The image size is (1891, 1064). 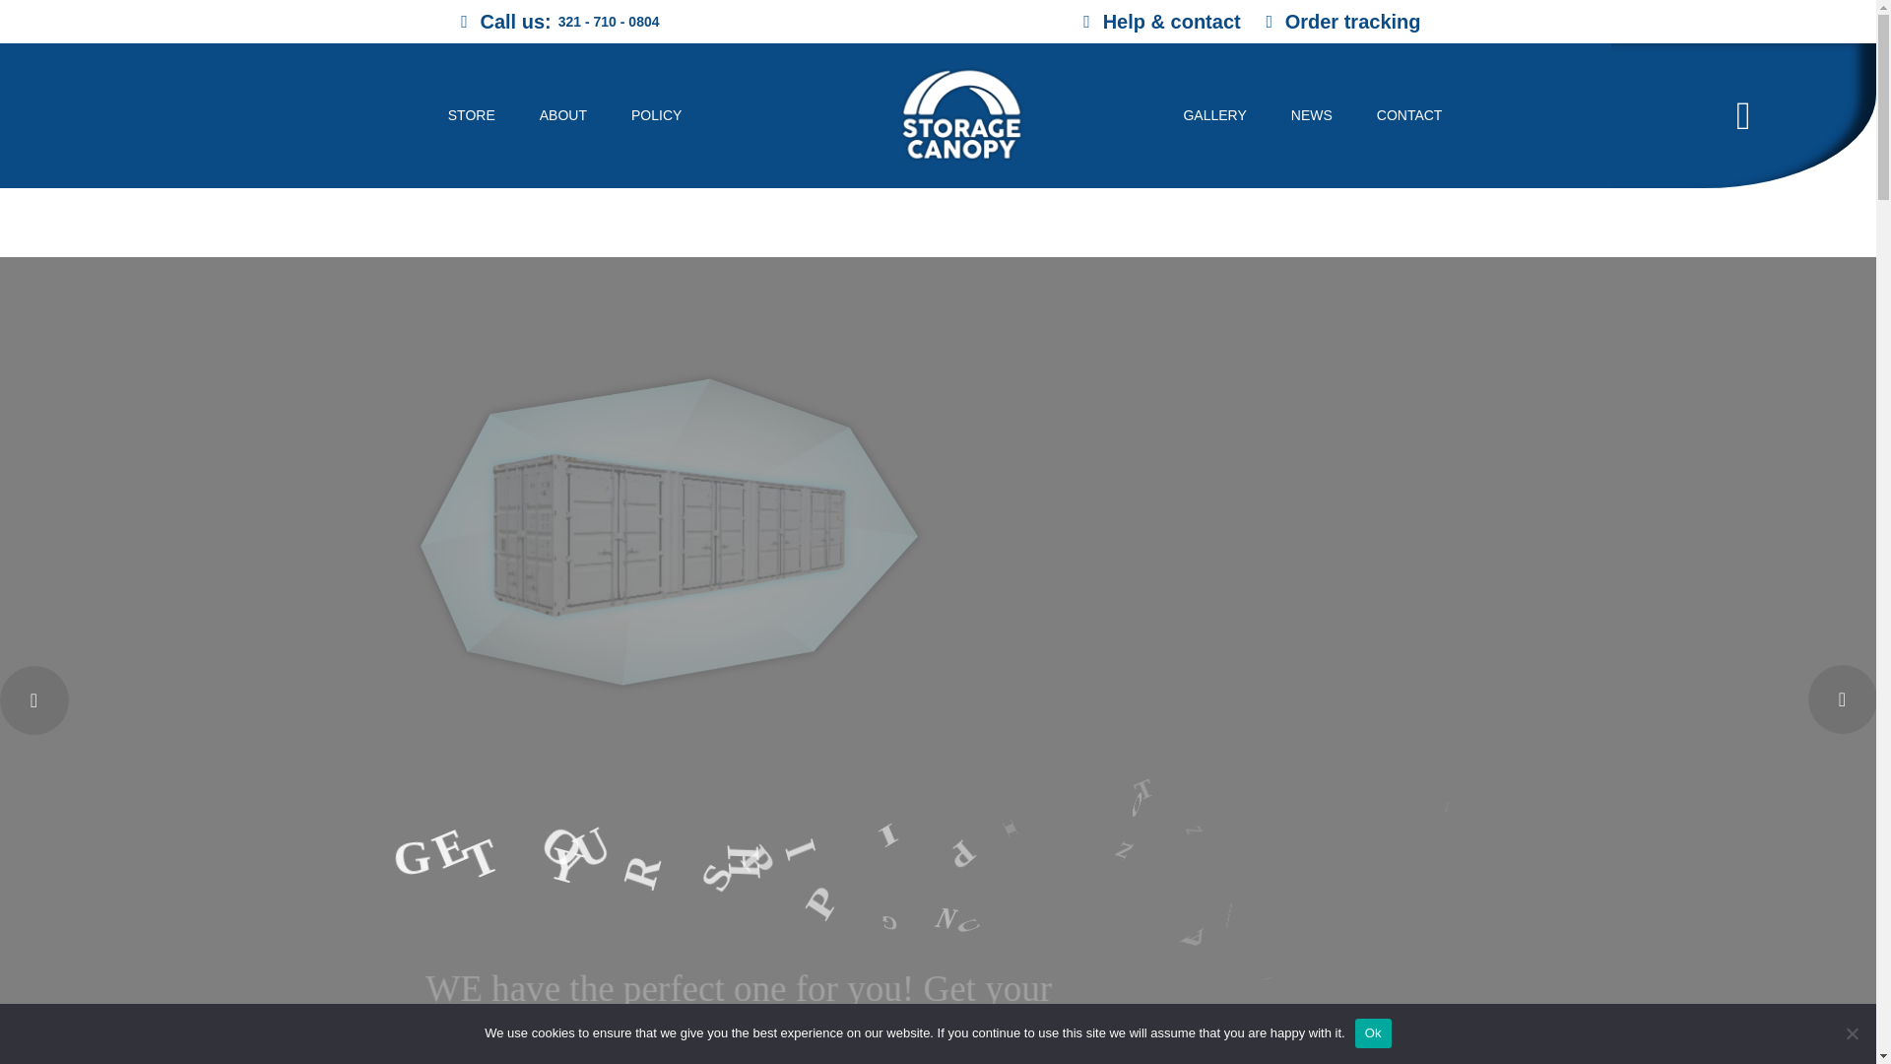 What do you see at coordinates (666, 115) in the screenshot?
I see `POLICY` at bounding box center [666, 115].